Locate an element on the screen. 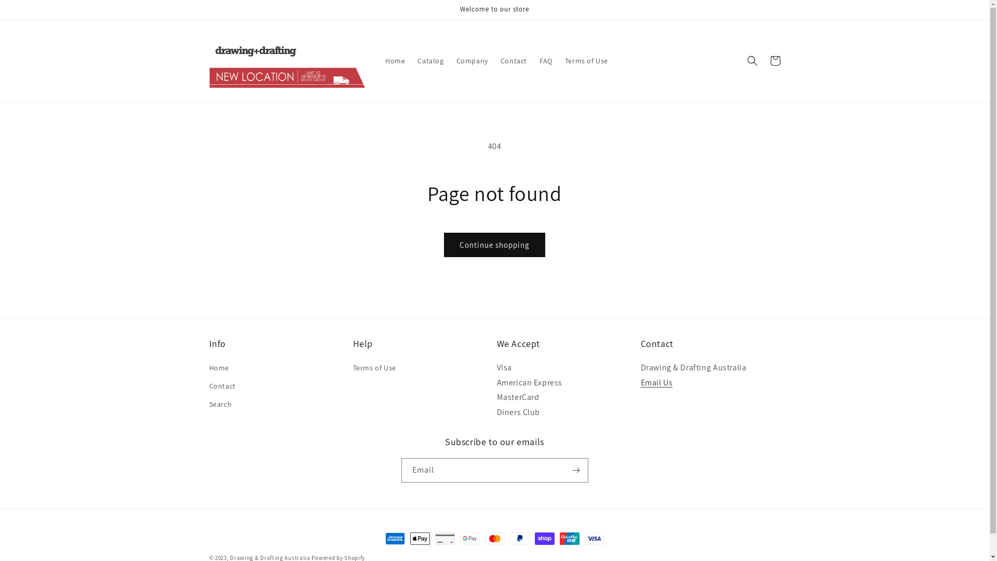 The image size is (997, 561). Cart is located at coordinates (775, 61).